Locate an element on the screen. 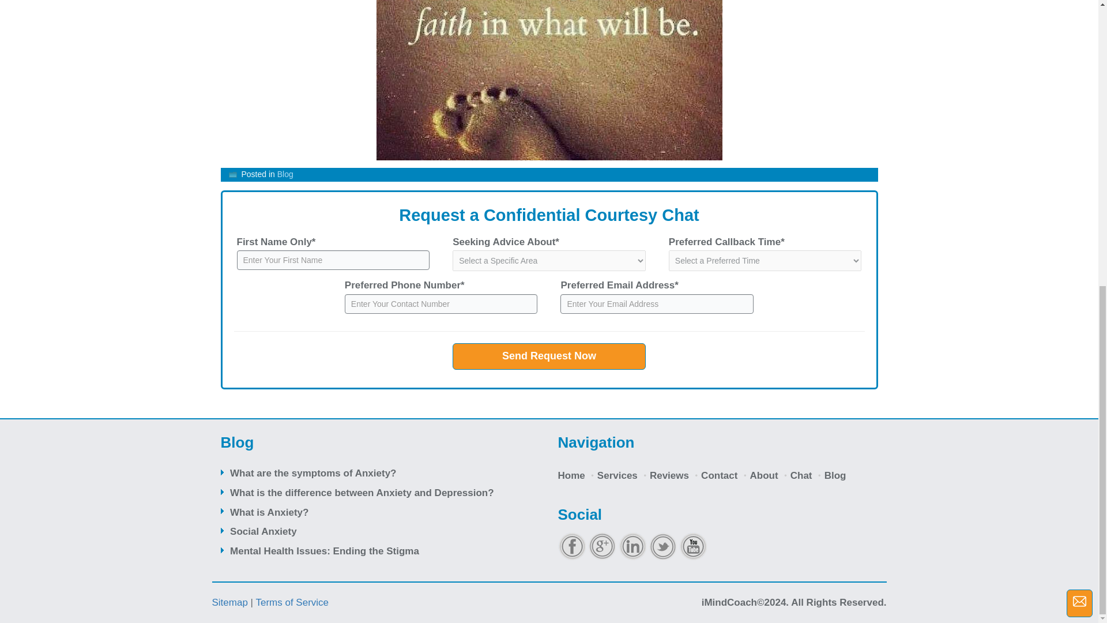 Image resolution: width=1107 pixels, height=623 pixels. Mental Health Issues: Ending the Stigma is located at coordinates (325, 551).